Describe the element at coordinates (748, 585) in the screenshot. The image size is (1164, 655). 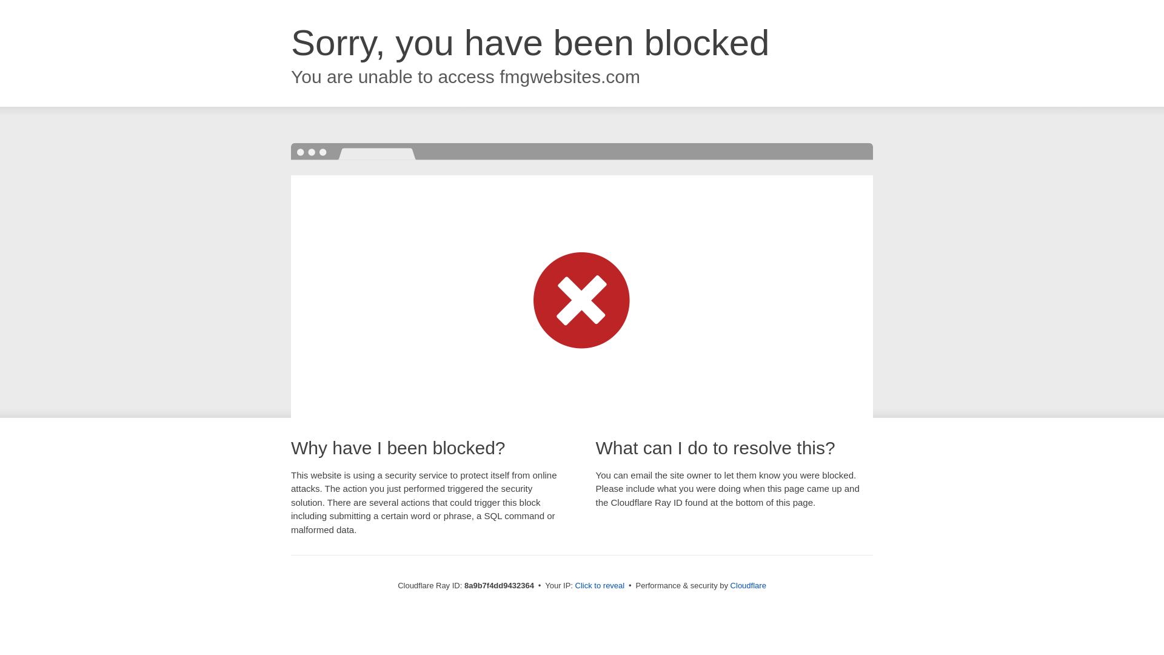
I see `Cloudflare` at that location.